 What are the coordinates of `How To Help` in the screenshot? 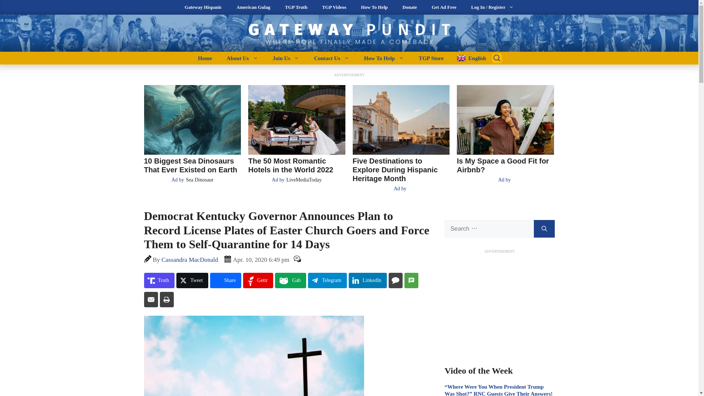 It's located at (384, 58).